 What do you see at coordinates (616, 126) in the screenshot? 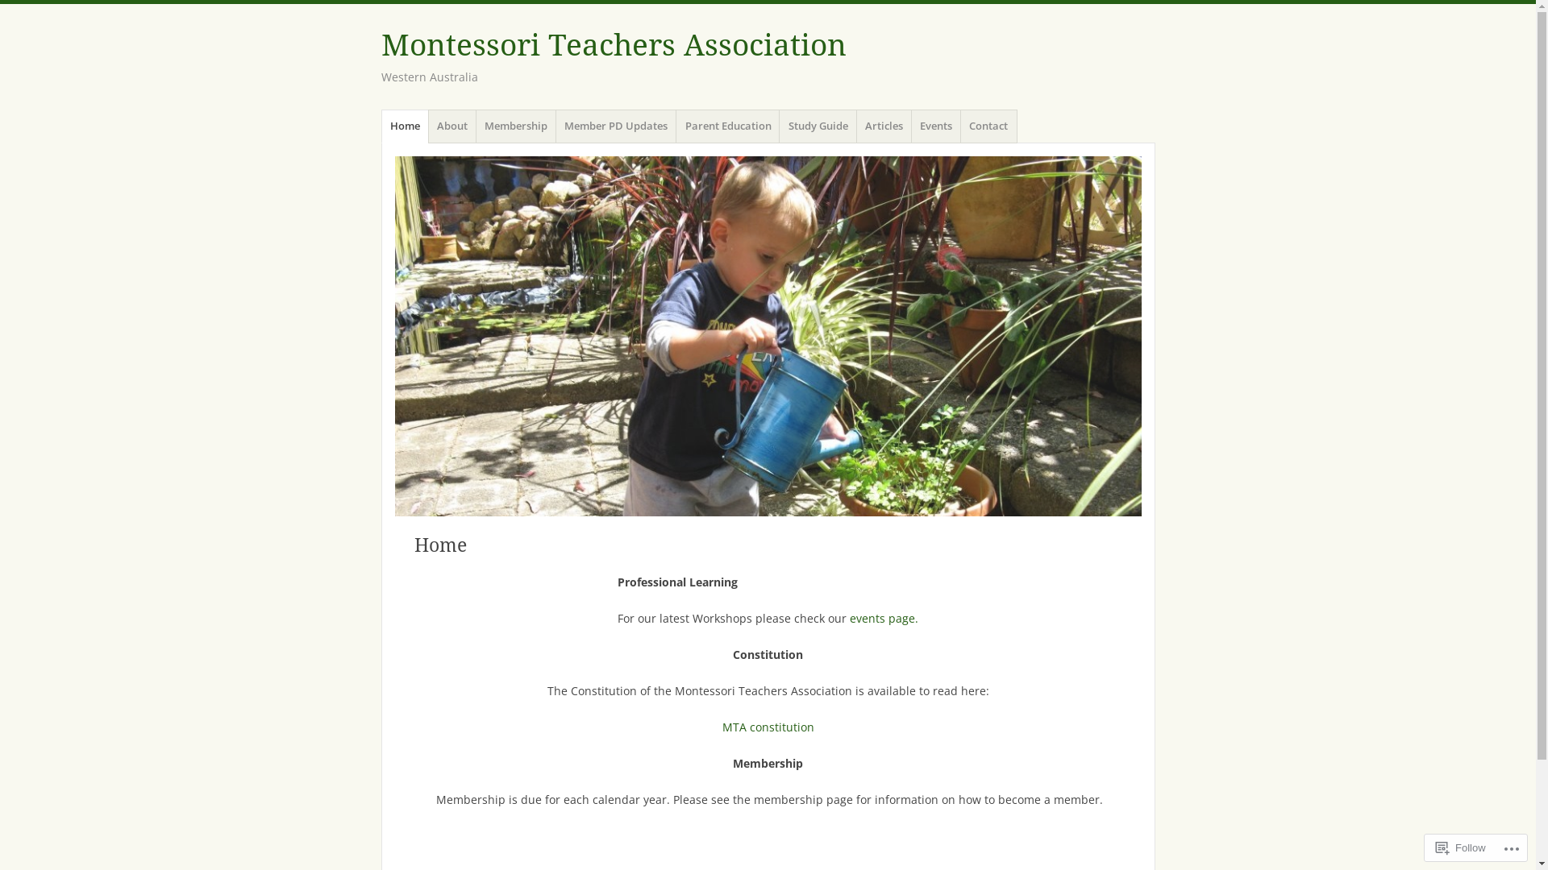
I see `Member PD Updates` at bounding box center [616, 126].